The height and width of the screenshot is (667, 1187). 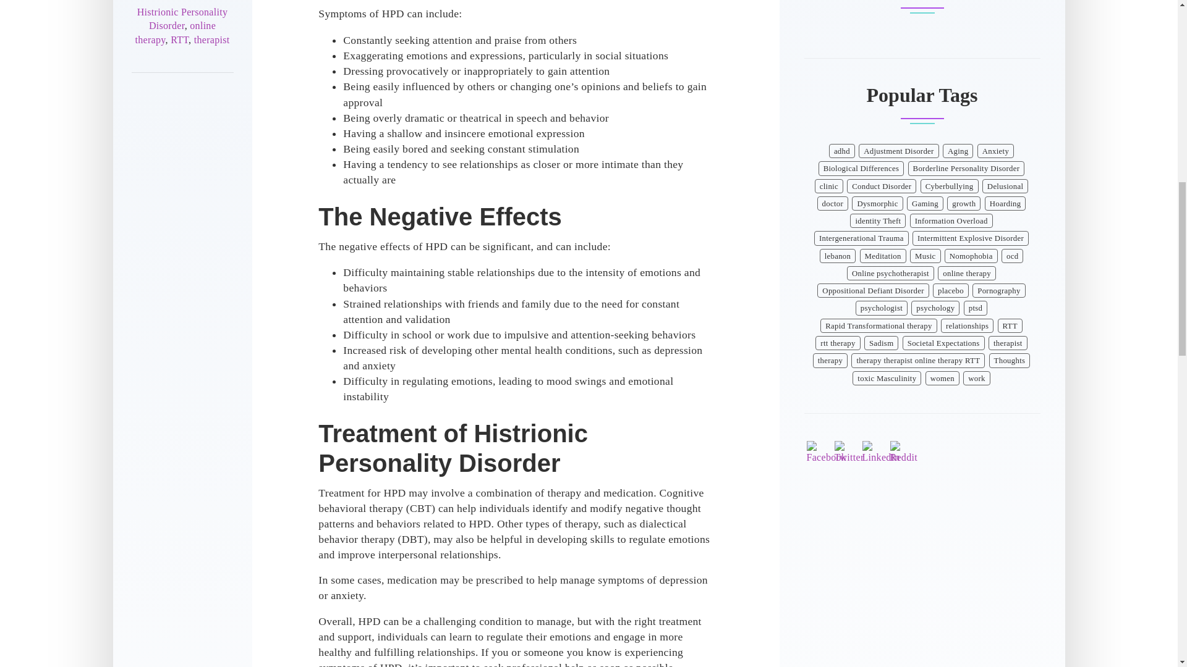 I want to click on Histrionic Personality Disorder, so click(x=182, y=19).